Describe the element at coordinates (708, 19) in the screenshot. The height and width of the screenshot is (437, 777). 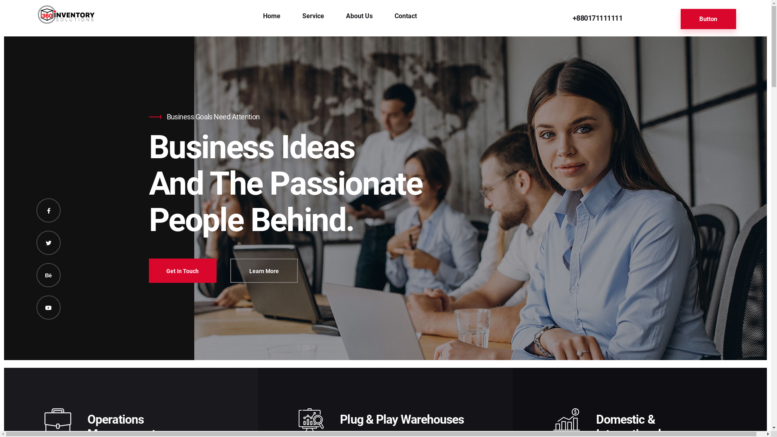
I see `Button` at that location.